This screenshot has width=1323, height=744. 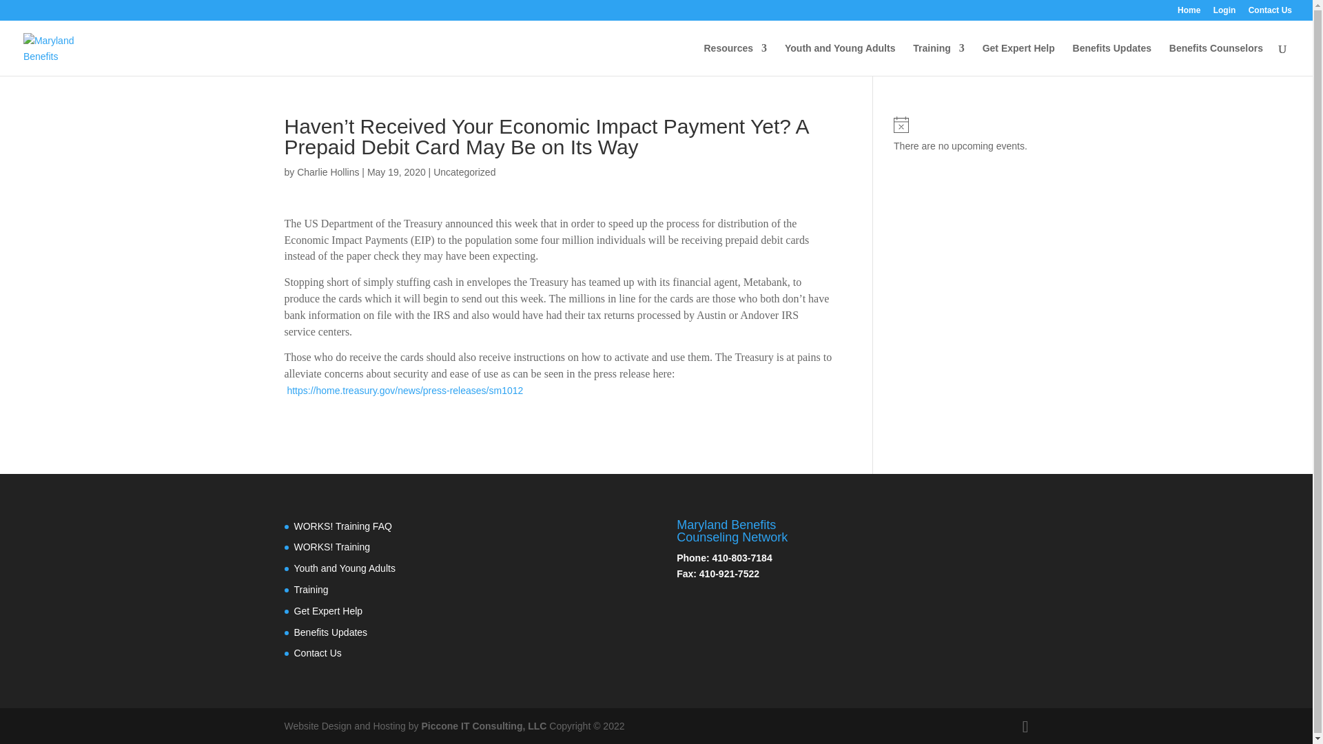 I want to click on WORKS! Training FAQ, so click(x=342, y=526).